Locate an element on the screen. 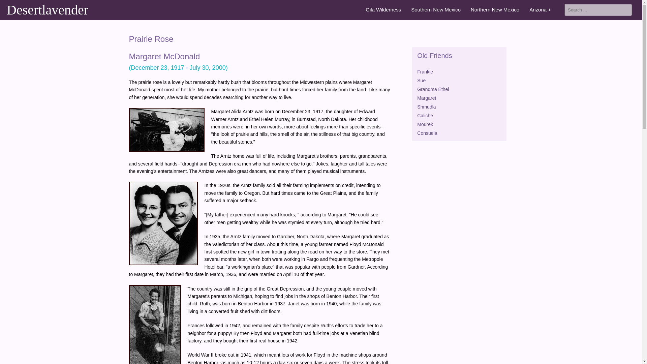 Image resolution: width=647 pixels, height=364 pixels. Mourek is located at coordinates (425, 124).